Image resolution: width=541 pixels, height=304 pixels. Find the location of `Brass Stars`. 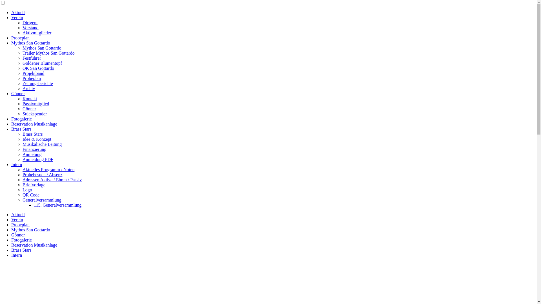

Brass Stars is located at coordinates (21, 250).